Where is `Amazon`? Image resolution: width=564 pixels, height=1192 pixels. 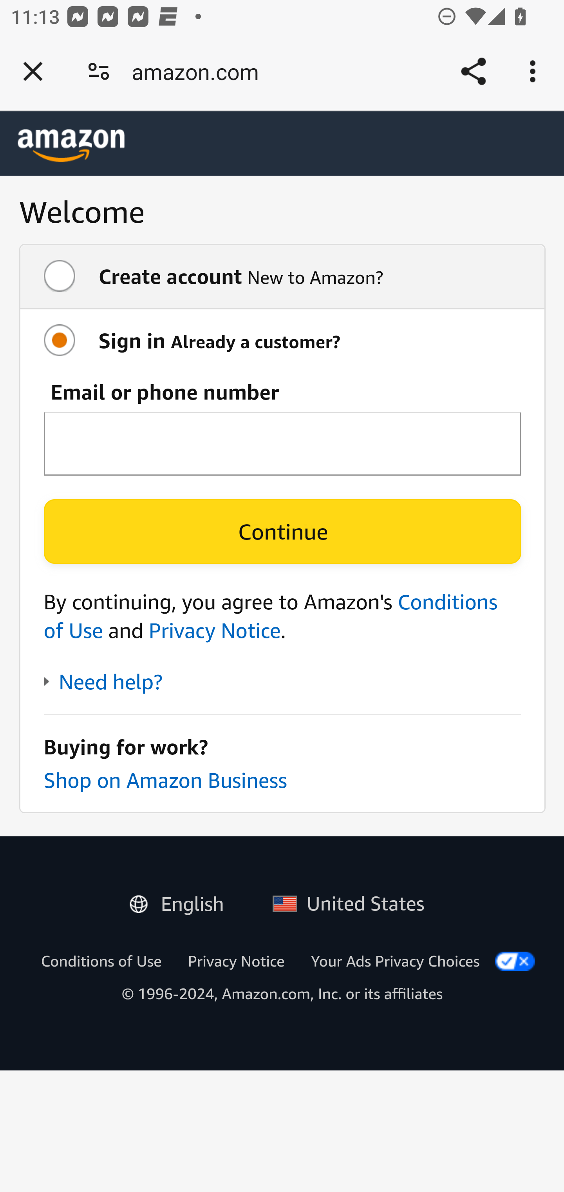
Amazon is located at coordinates (72, 145).